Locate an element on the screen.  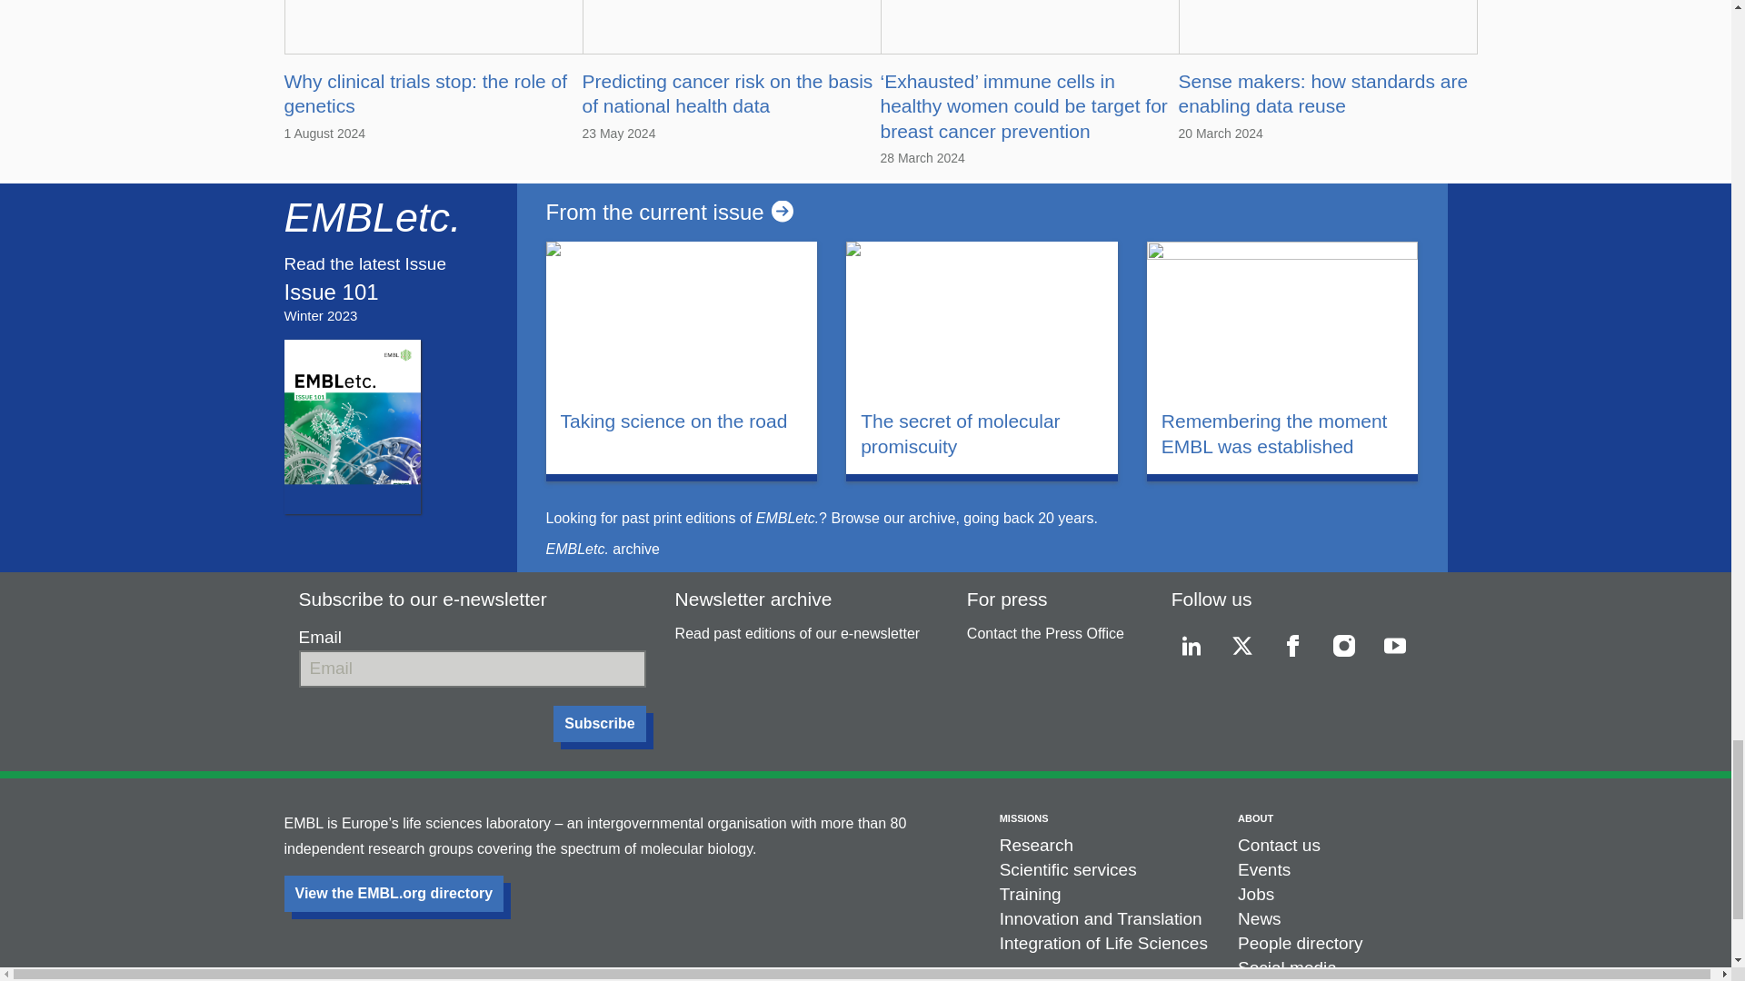
Why clinical trials stop: the role of genetics is located at coordinates (425, 93).